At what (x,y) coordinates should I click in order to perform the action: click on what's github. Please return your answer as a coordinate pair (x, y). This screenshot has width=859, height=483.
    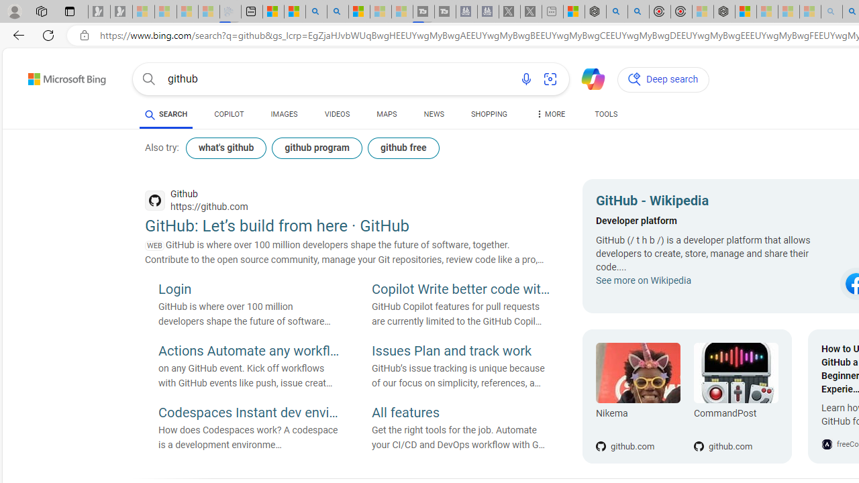
    Looking at the image, I should click on (226, 148).